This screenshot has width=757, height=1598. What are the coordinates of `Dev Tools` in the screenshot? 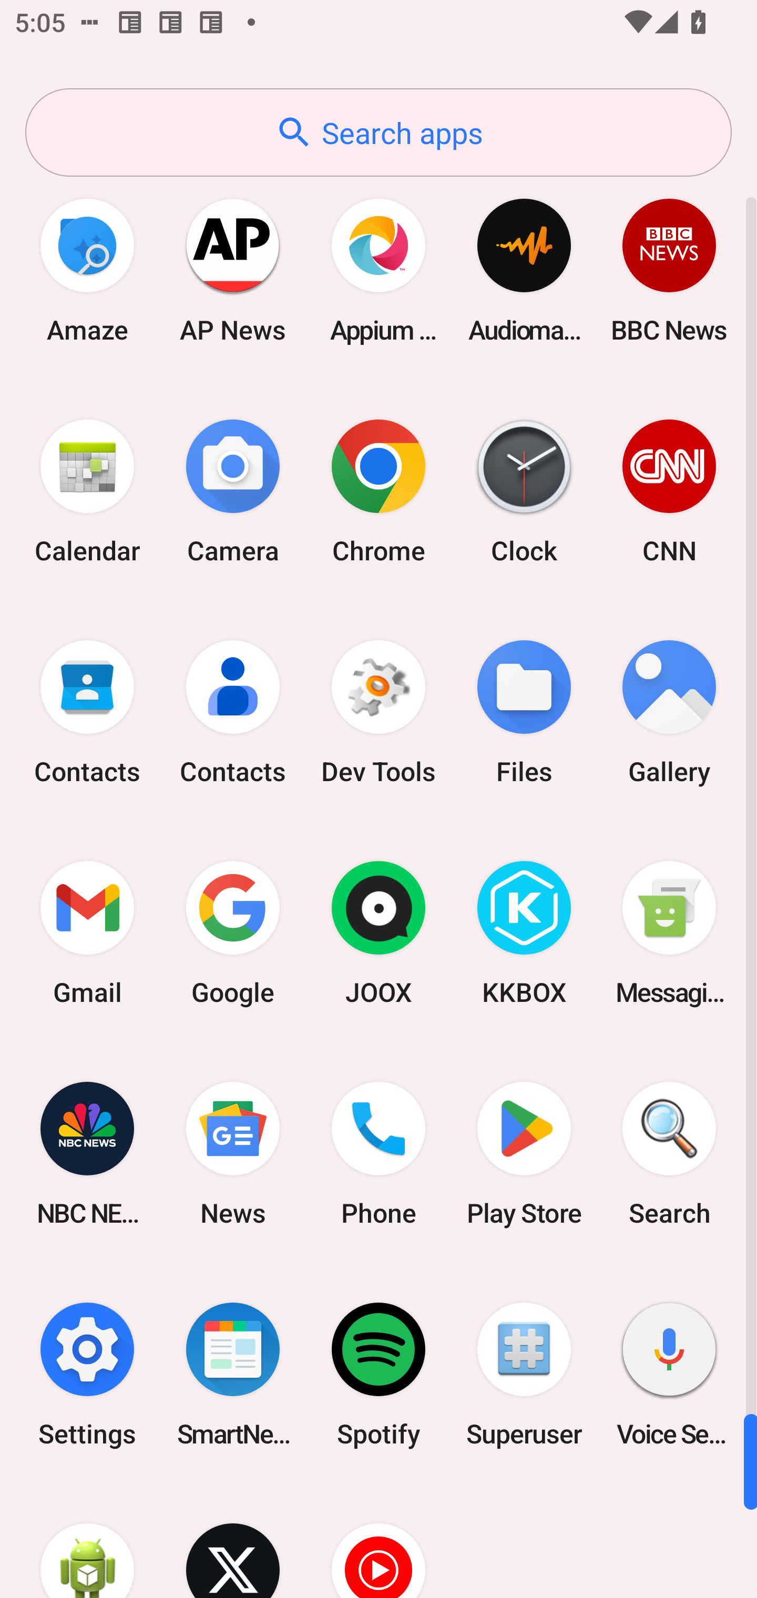 It's located at (378, 713).